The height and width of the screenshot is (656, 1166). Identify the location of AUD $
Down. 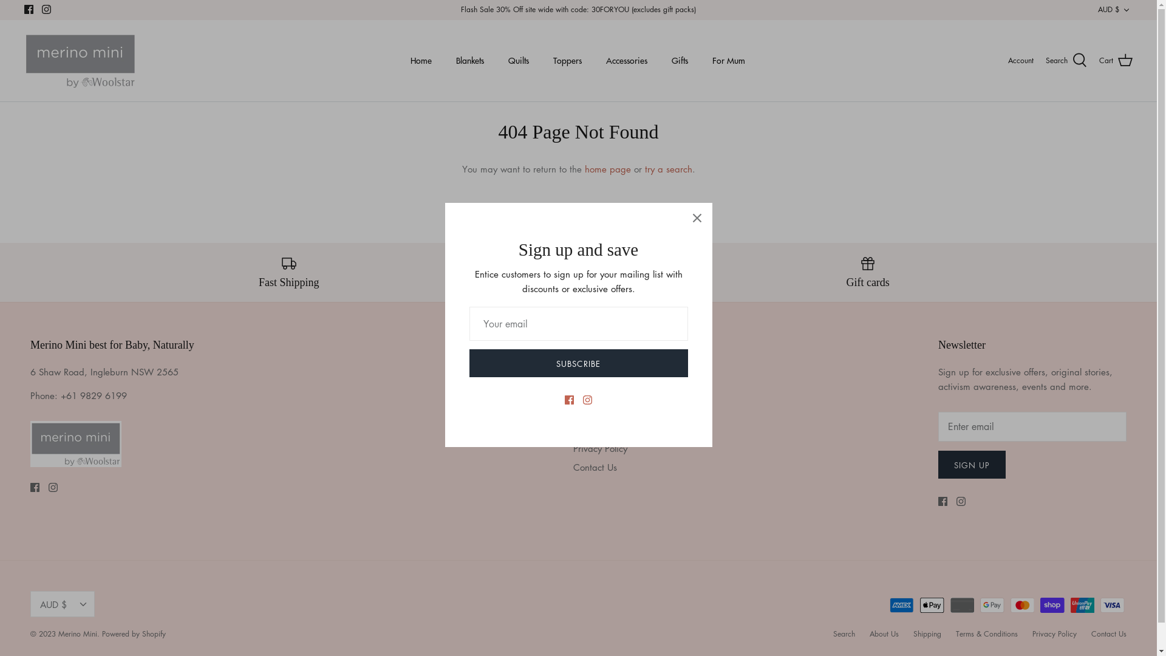
(63, 604).